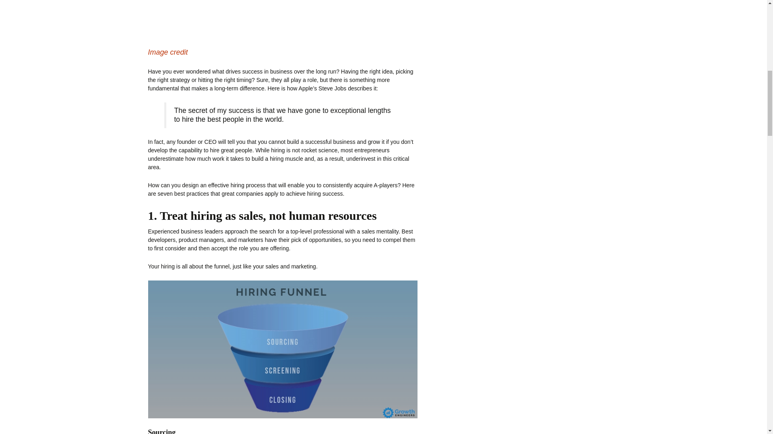  Describe the element at coordinates (168, 52) in the screenshot. I see `Image credit` at that location.